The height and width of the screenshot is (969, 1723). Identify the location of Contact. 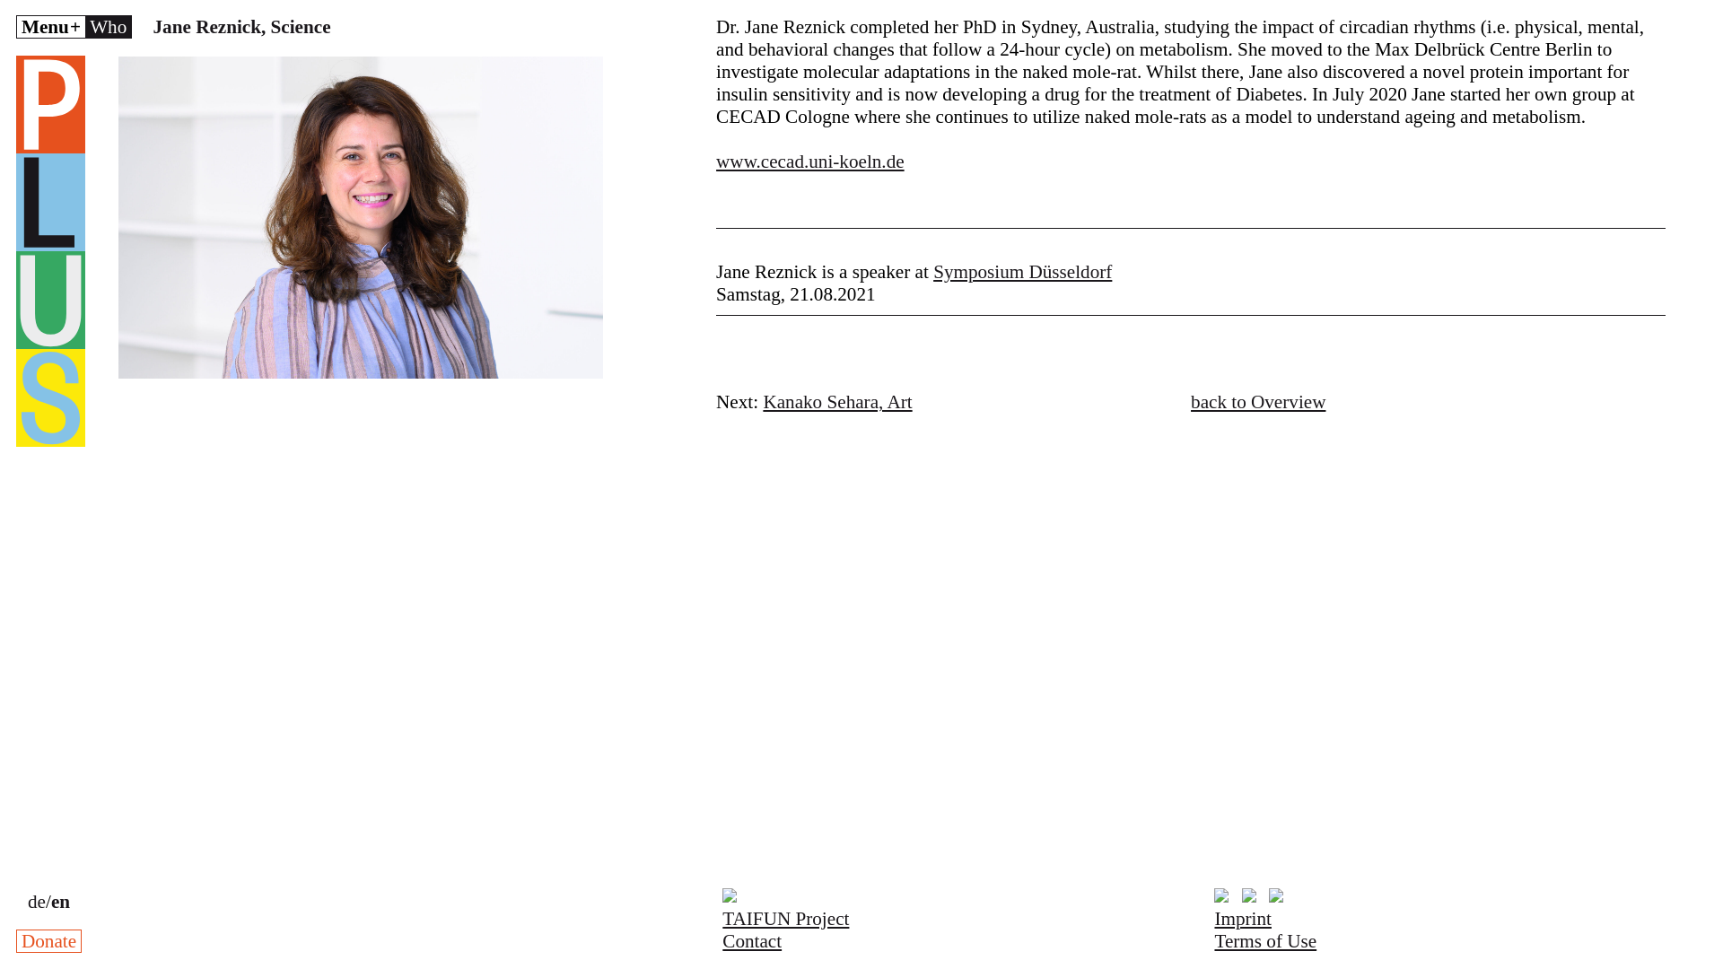
(752, 940).